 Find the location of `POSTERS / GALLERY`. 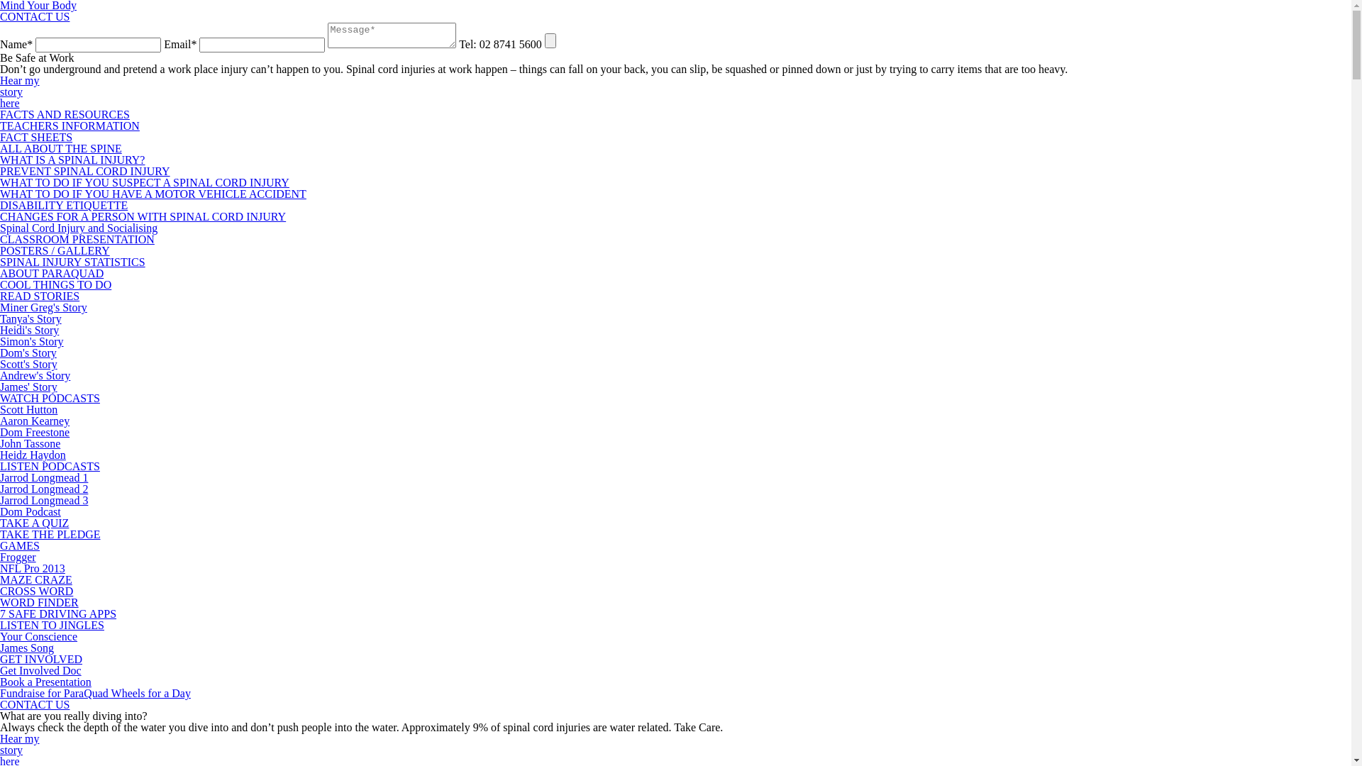

POSTERS / GALLERY is located at coordinates (55, 251).